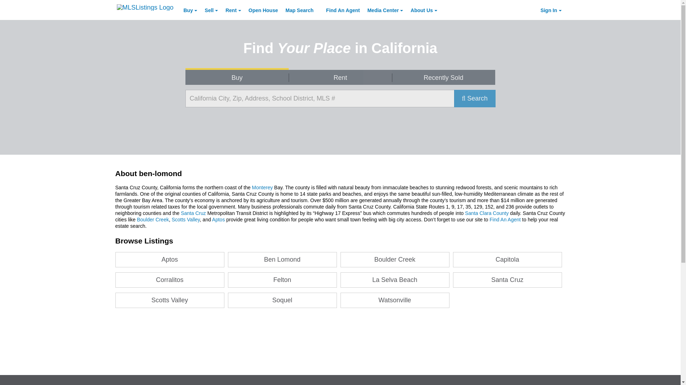  Describe the element at coordinates (340, 77) in the screenshot. I see `Search for Properties to Rent` at that location.